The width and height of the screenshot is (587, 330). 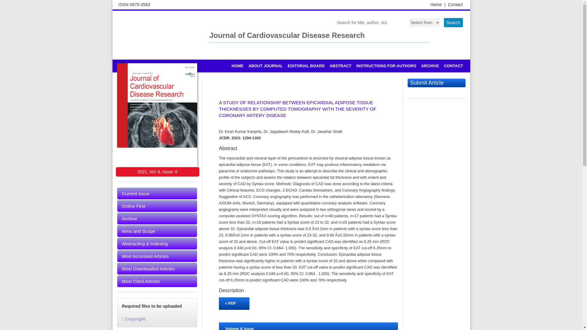 What do you see at coordinates (157, 194) in the screenshot?
I see `Current Issue` at bounding box center [157, 194].